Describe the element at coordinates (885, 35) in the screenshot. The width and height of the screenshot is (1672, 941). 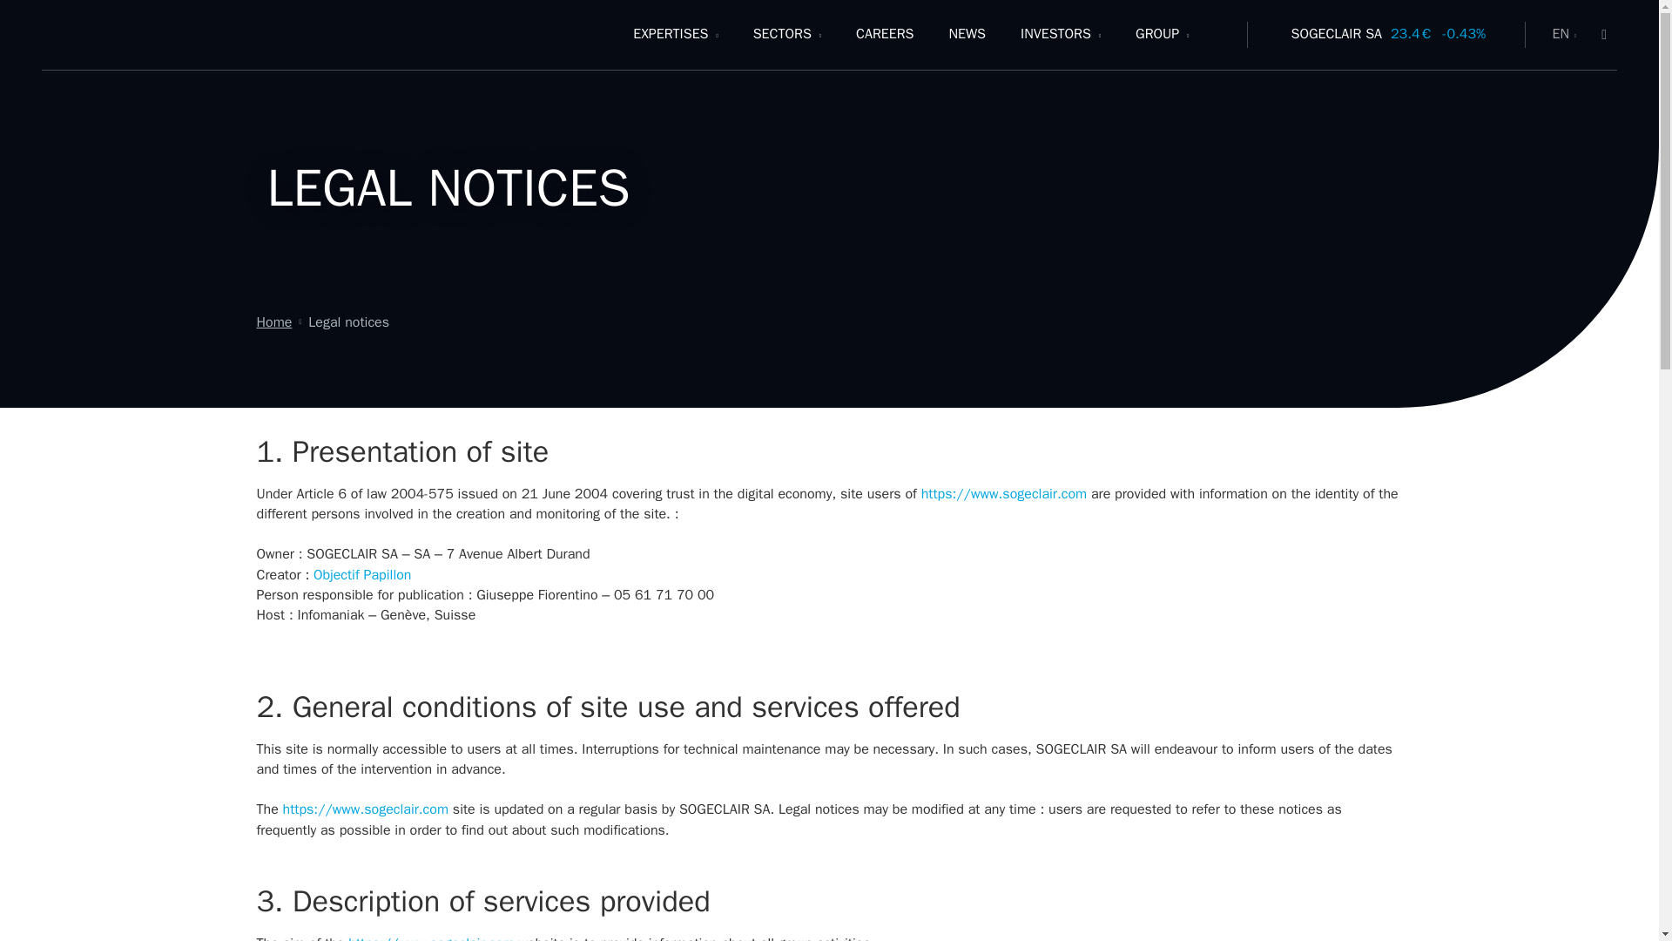
I see `CAREERS` at that location.